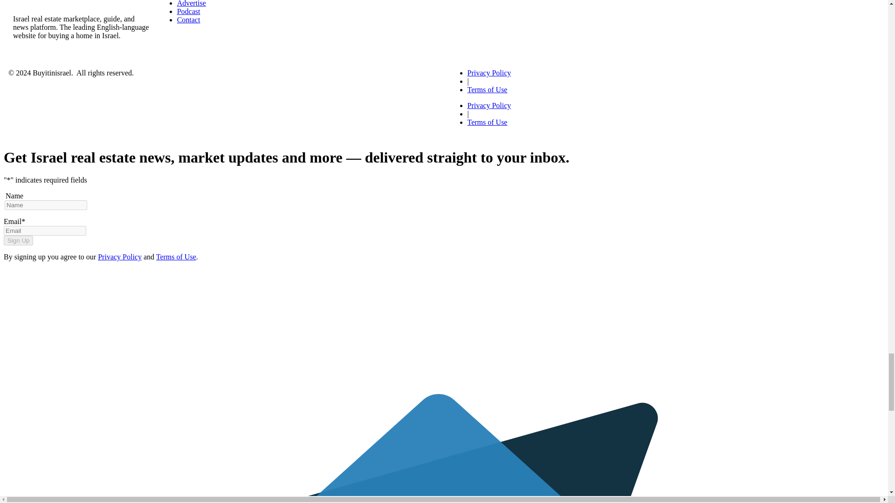  Describe the element at coordinates (18, 240) in the screenshot. I see `Sign Up` at that location.